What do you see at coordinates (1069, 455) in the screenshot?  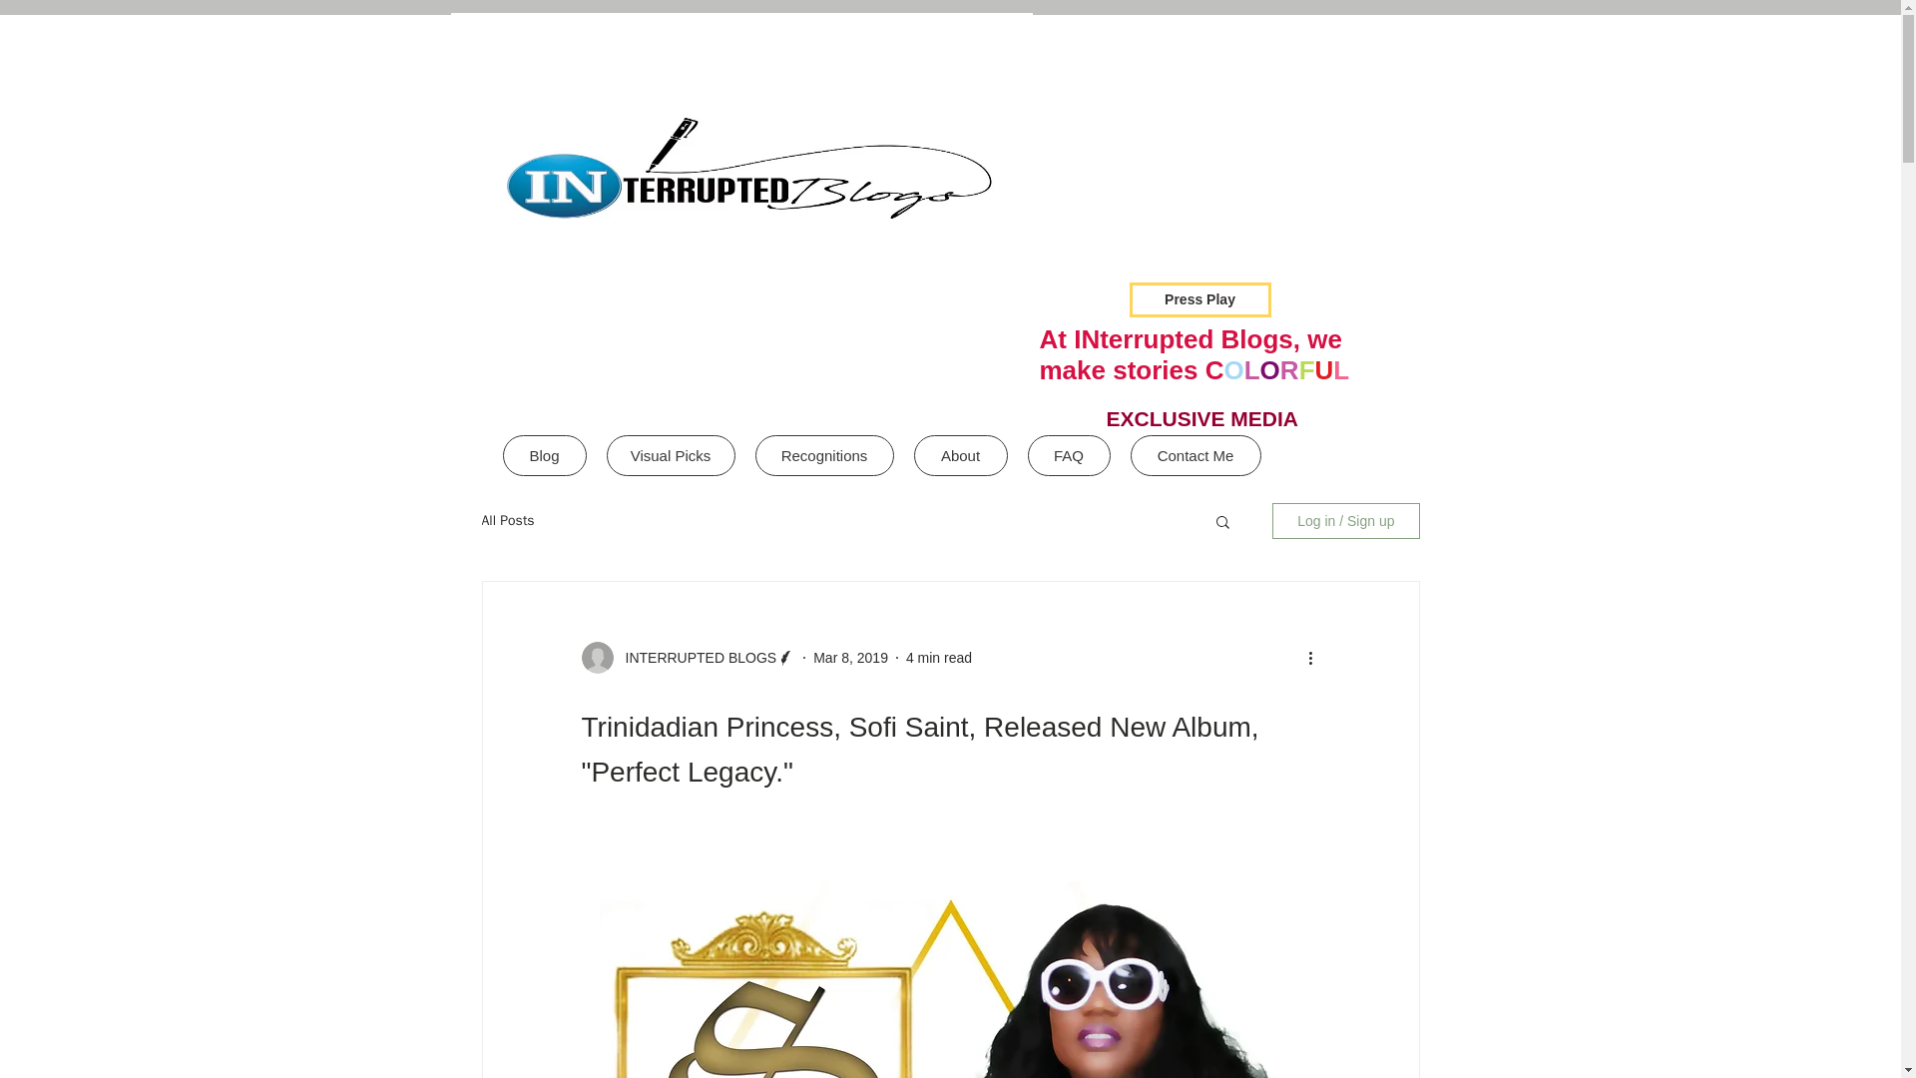 I see `FAQ` at bounding box center [1069, 455].